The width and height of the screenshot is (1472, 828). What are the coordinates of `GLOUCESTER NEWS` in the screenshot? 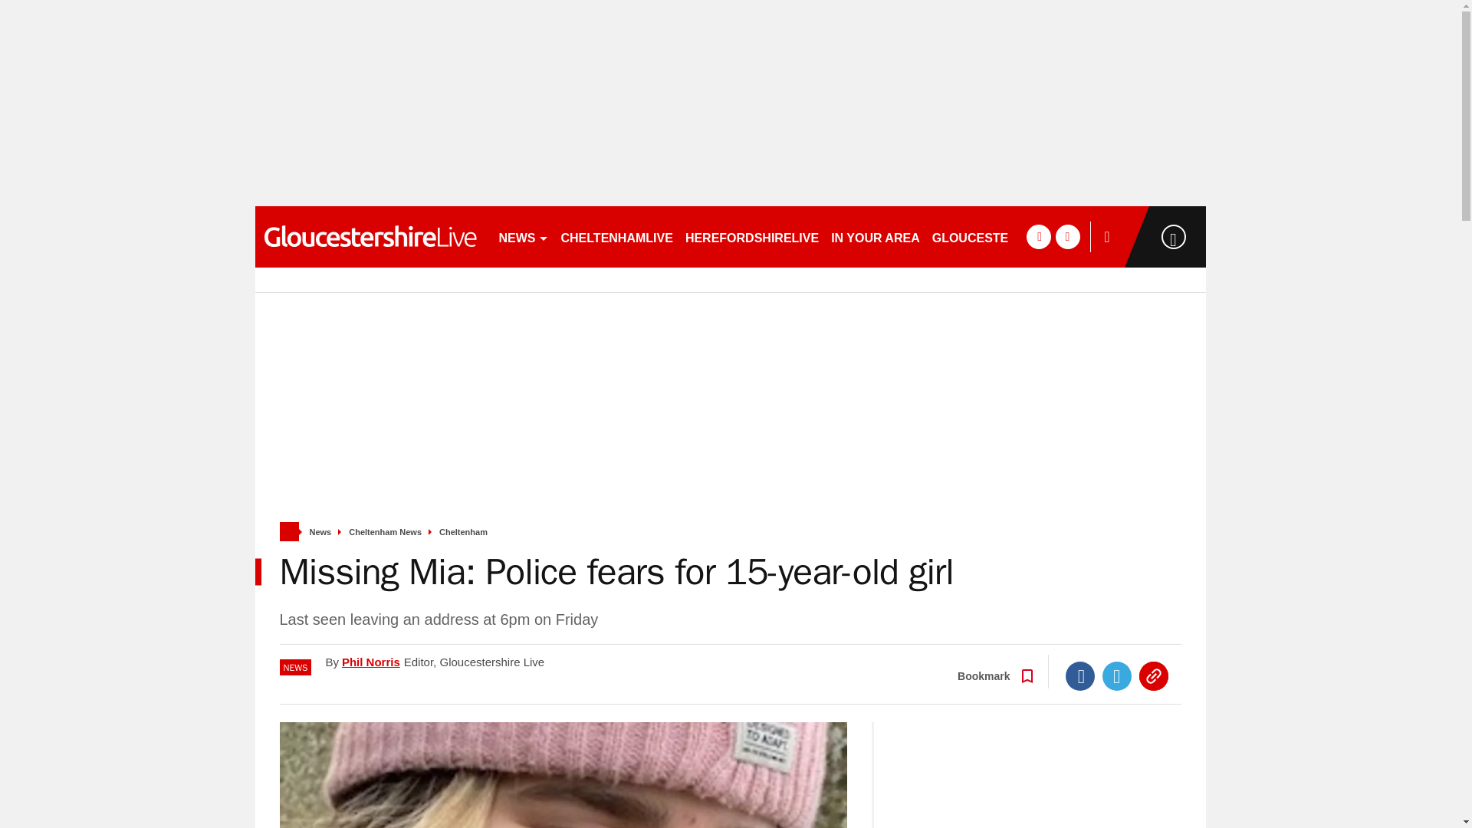 It's located at (995, 236).